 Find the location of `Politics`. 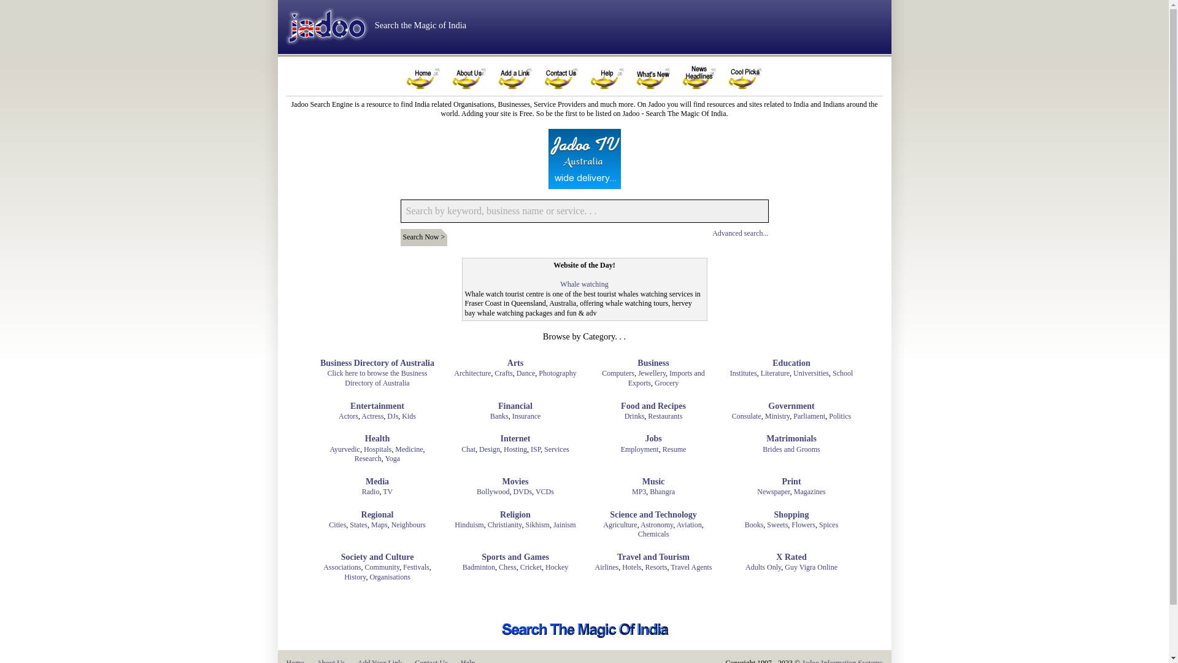

Politics is located at coordinates (840, 416).